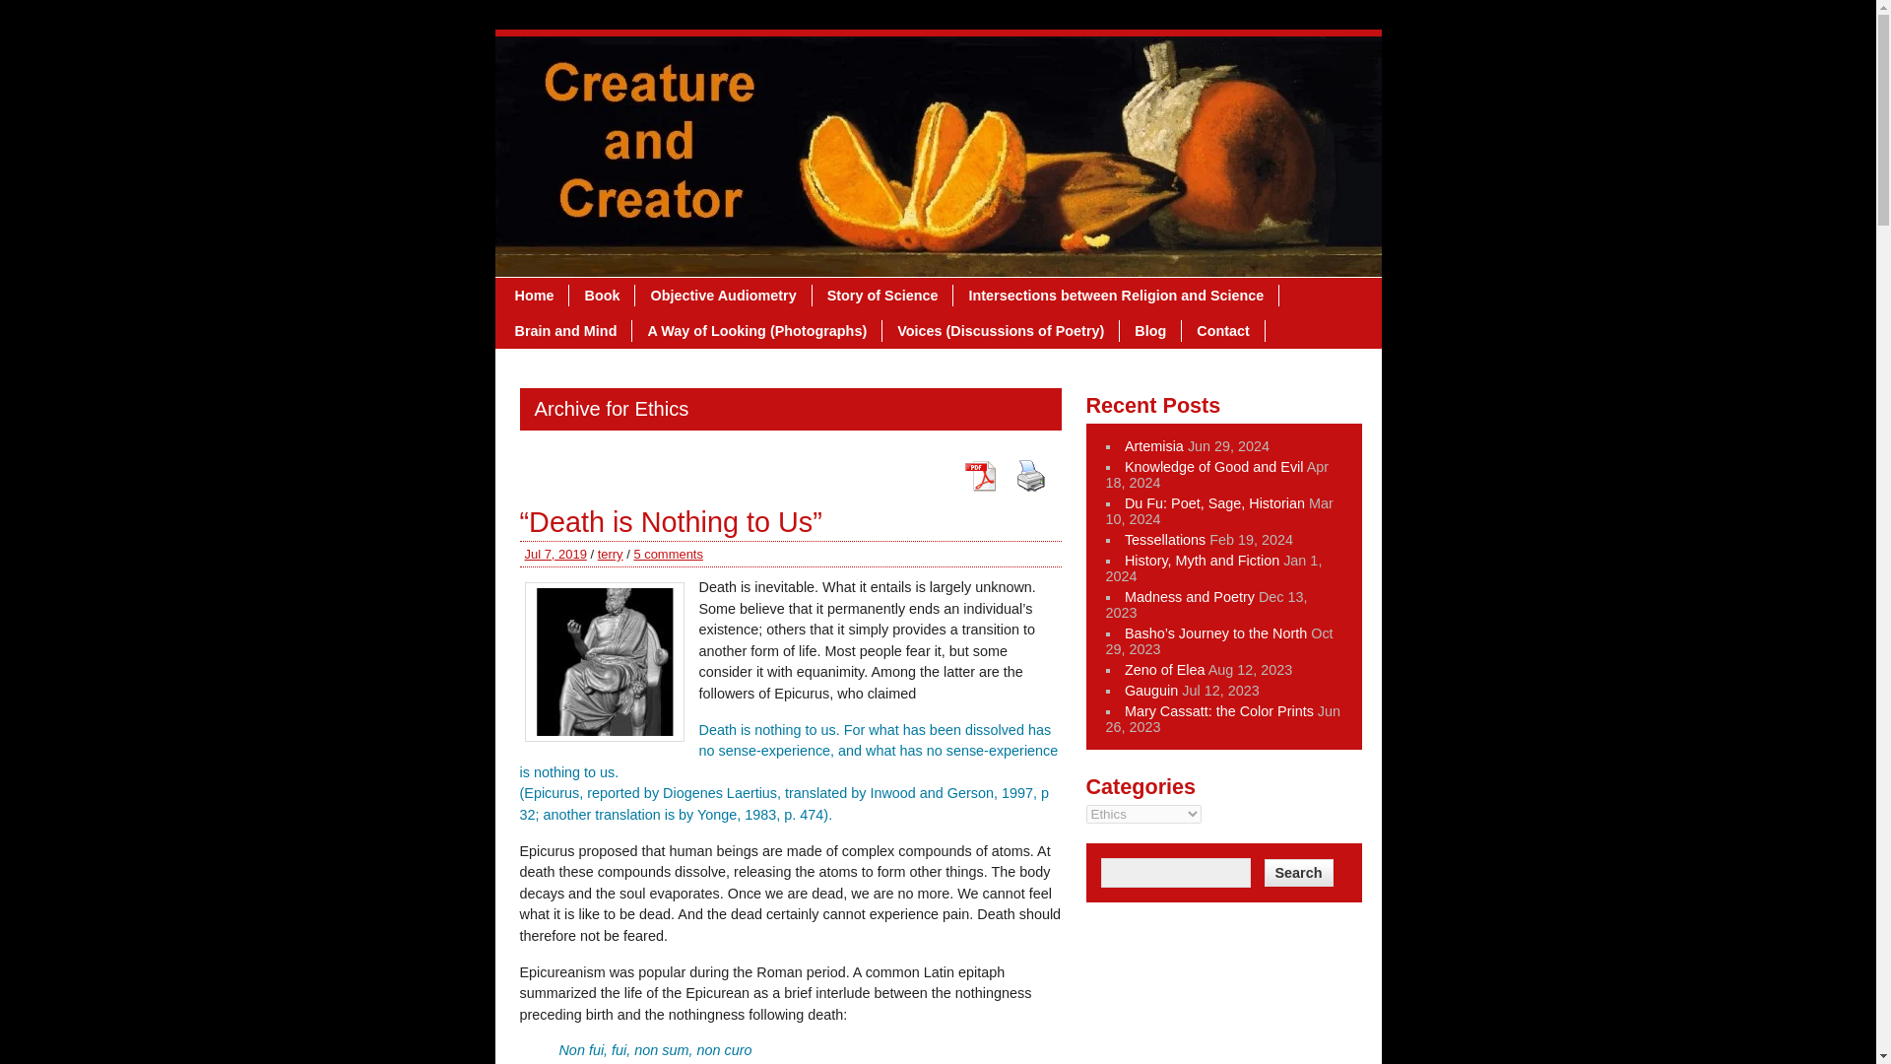  What do you see at coordinates (611, 554) in the screenshot?
I see `Posts by terry` at bounding box center [611, 554].